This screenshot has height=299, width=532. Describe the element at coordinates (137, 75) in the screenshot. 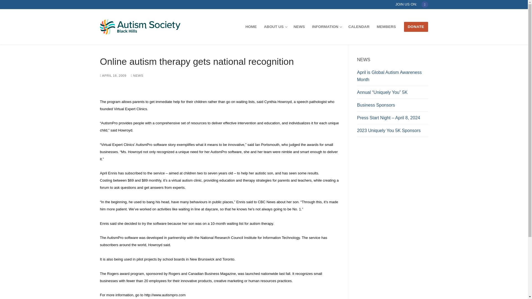

I see `NEWS` at that location.